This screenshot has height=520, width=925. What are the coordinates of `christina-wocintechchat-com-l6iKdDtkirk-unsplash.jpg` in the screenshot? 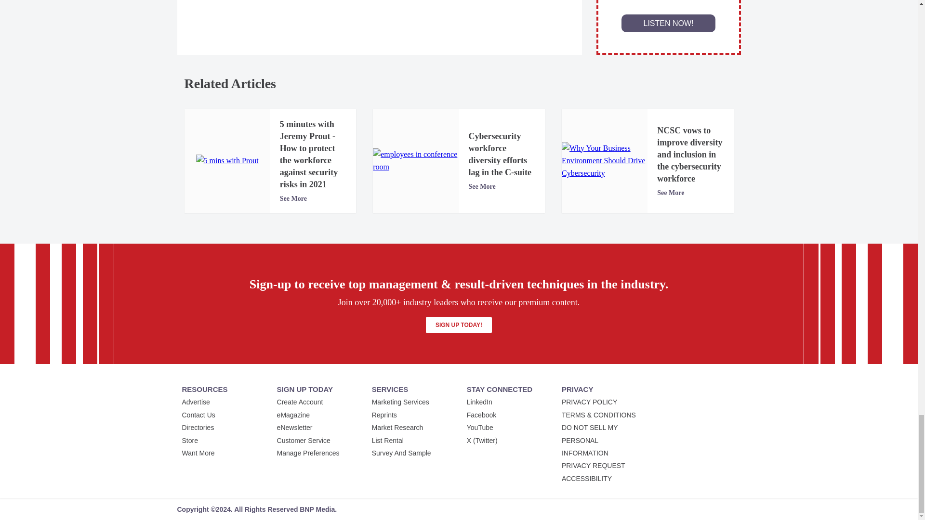 It's located at (415, 161).